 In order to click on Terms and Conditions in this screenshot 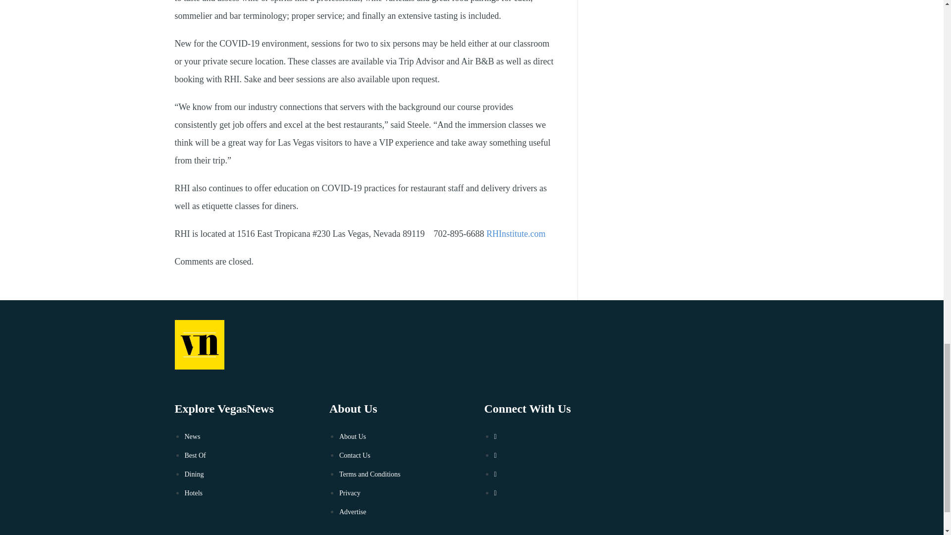, I will do `click(370, 475)`.